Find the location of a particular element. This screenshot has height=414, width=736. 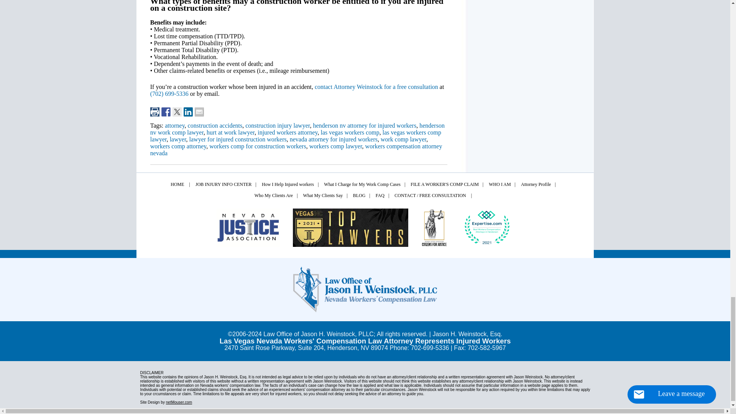

Share on Twitter is located at coordinates (177, 112).